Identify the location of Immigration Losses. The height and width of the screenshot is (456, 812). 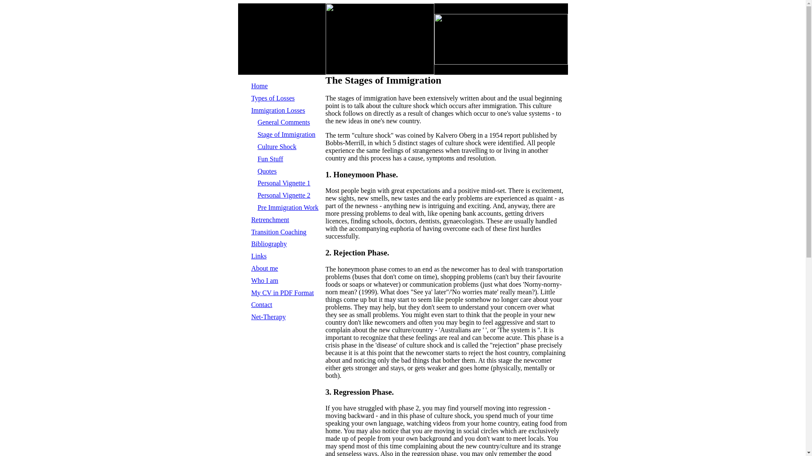
(278, 110).